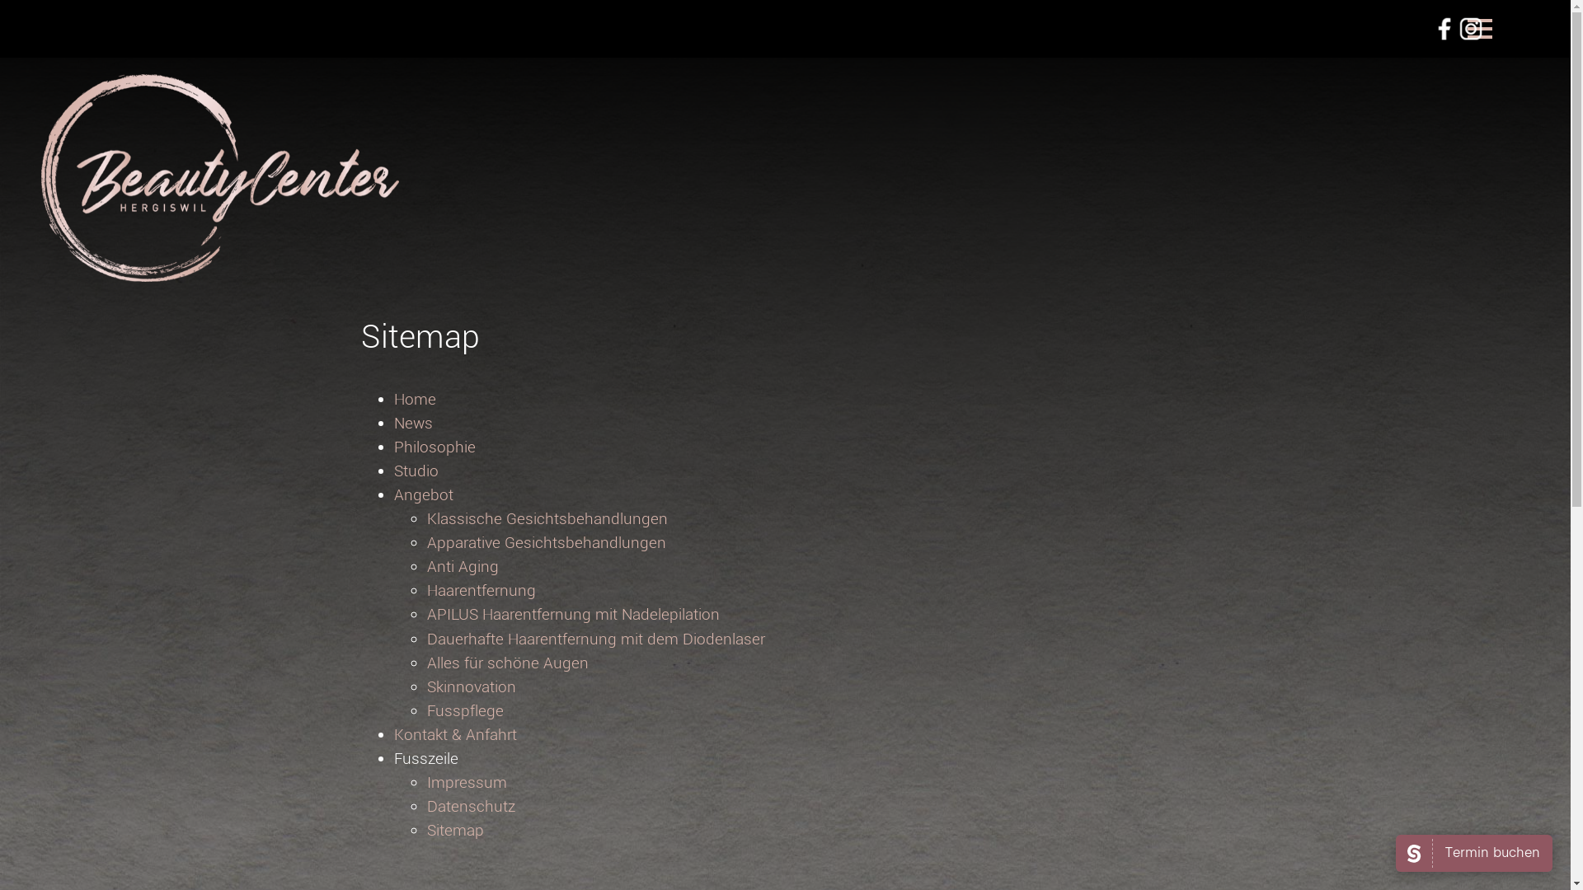 The image size is (1583, 890). I want to click on Apparative Gesichtsbehandlungen, so click(547, 542).